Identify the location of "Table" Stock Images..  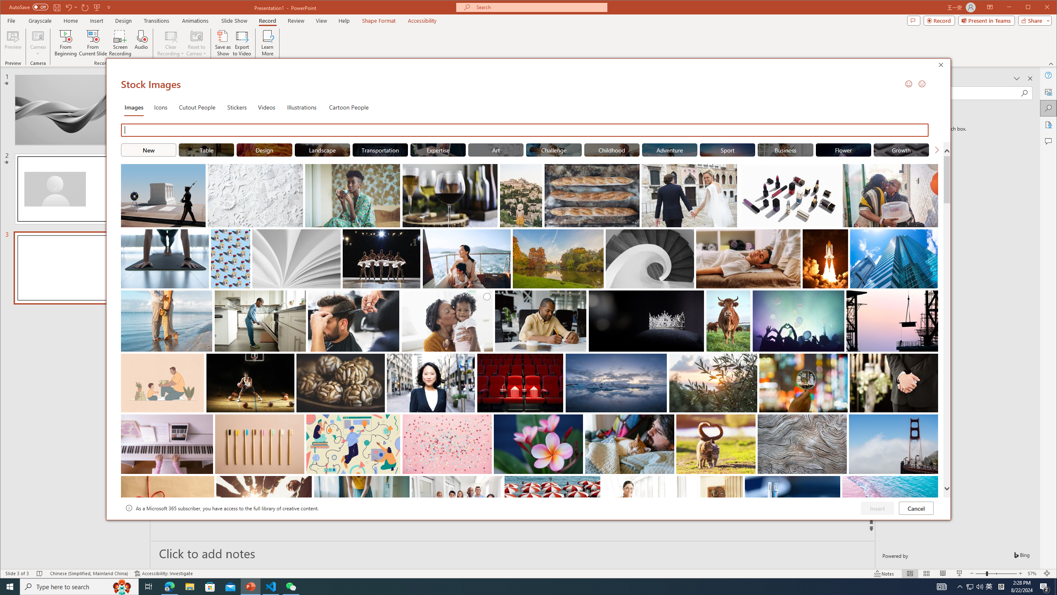
(206, 150).